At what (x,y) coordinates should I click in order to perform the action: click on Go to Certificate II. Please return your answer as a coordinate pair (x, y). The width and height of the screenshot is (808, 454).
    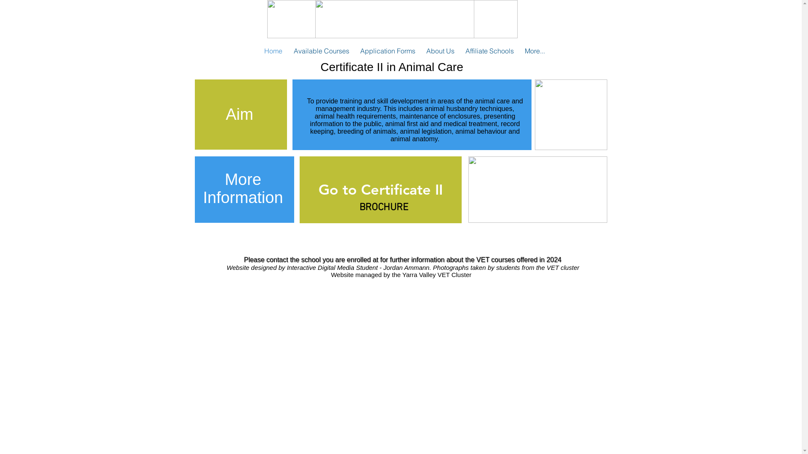
    Looking at the image, I should click on (380, 190).